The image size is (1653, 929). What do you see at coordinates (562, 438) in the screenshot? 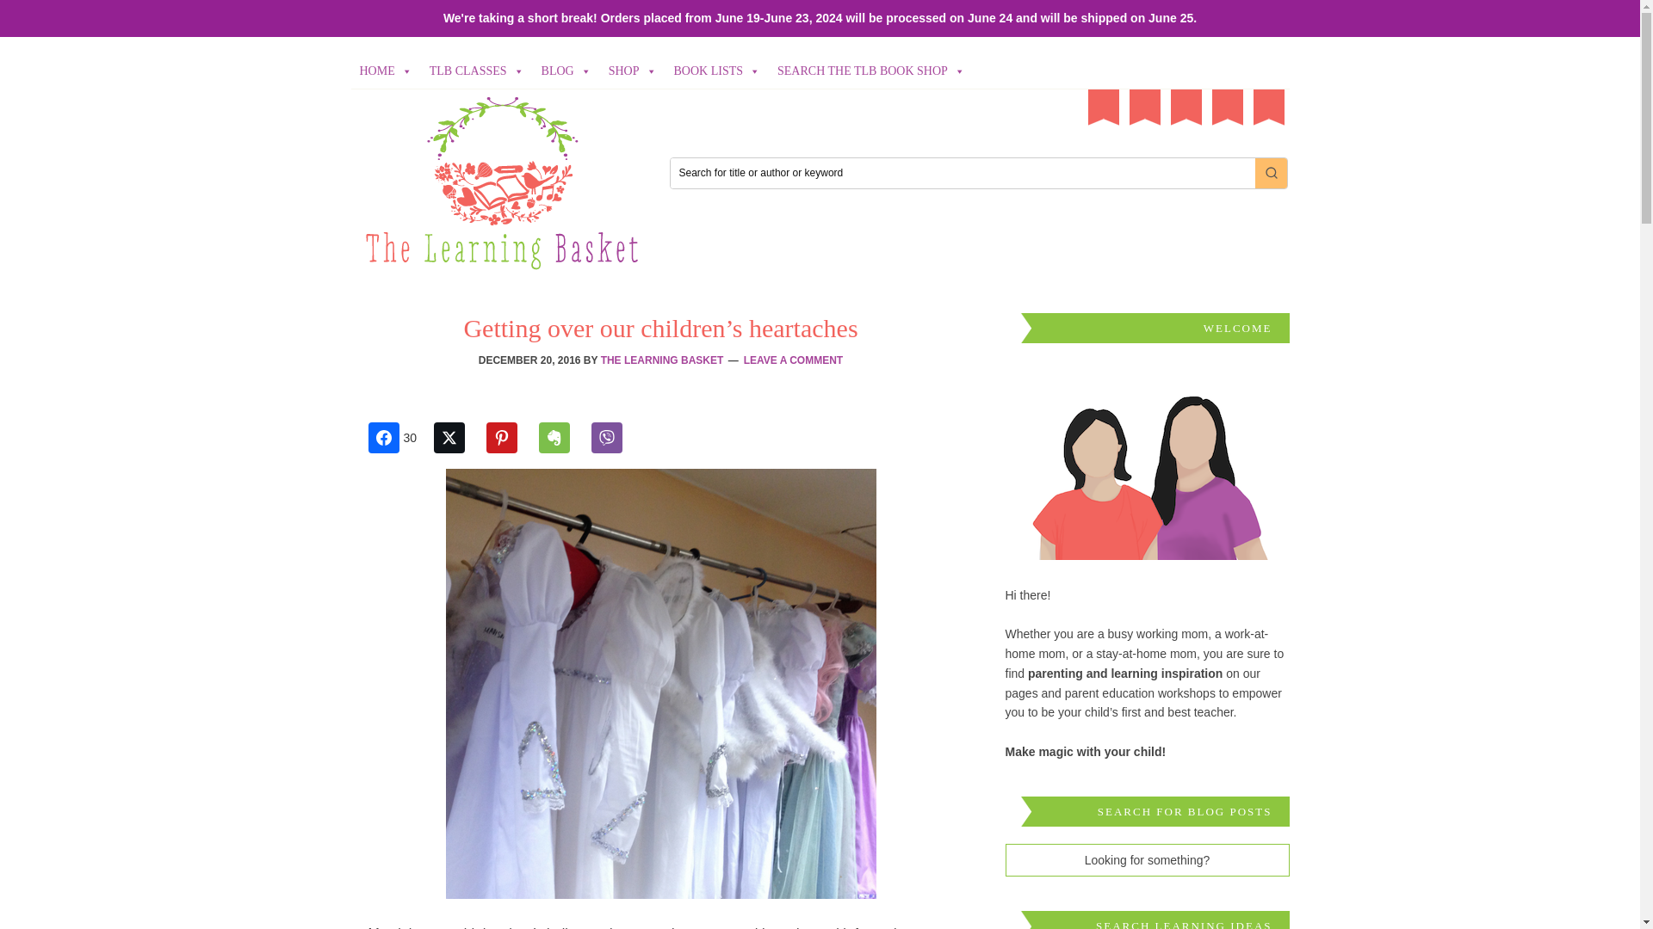
I see `Share on Evernote` at bounding box center [562, 438].